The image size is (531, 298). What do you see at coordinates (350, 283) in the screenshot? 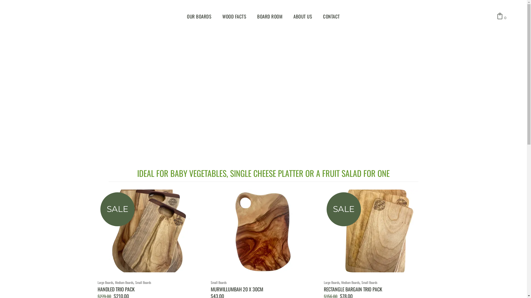
I see `Medium Boards` at bounding box center [350, 283].